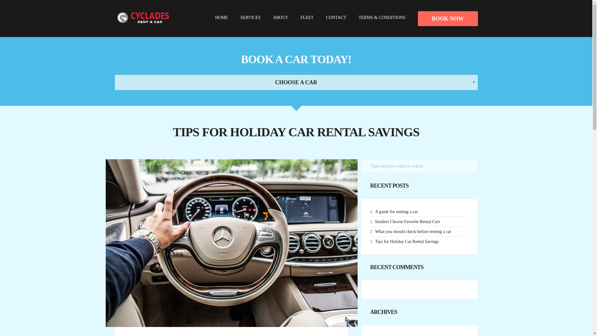 The height and width of the screenshot is (336, 597). Describe the element at coordinates (221, 17) in the screenshot. I see `HOME` at that location.